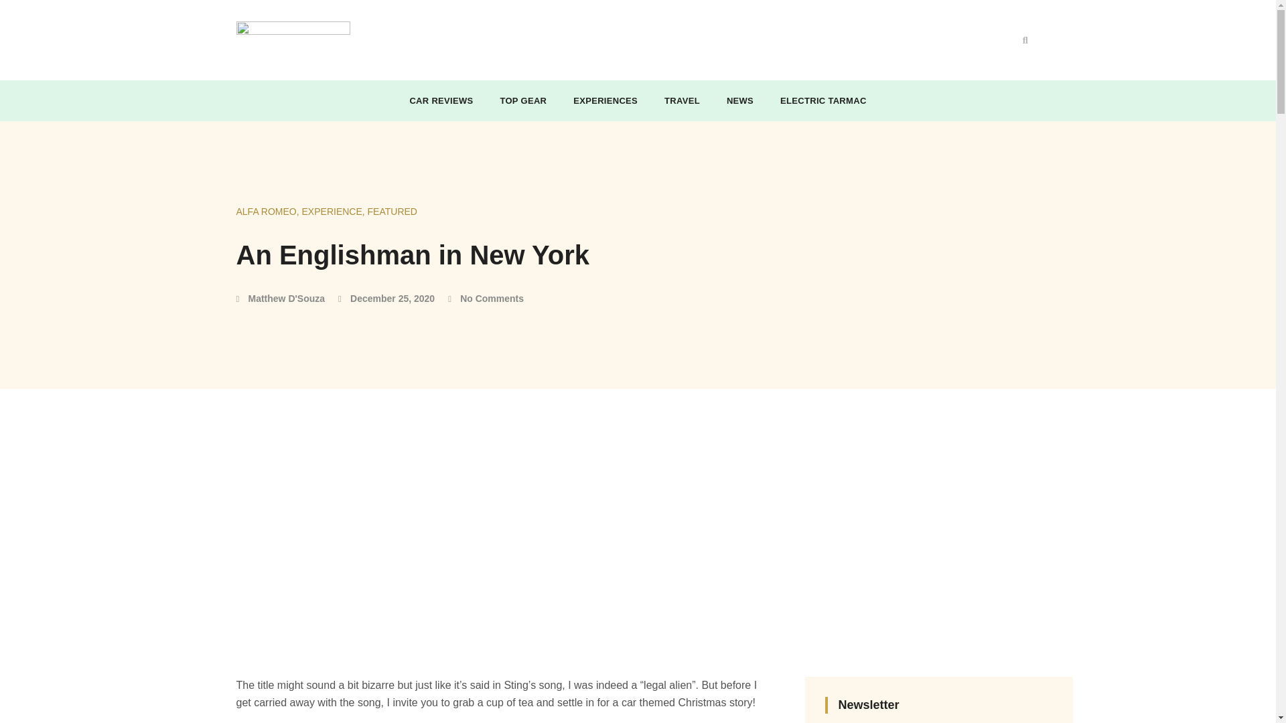  Describe the element at coordinates (332, 212) in the screenshot. I see `EXPERIENCE` at that location.